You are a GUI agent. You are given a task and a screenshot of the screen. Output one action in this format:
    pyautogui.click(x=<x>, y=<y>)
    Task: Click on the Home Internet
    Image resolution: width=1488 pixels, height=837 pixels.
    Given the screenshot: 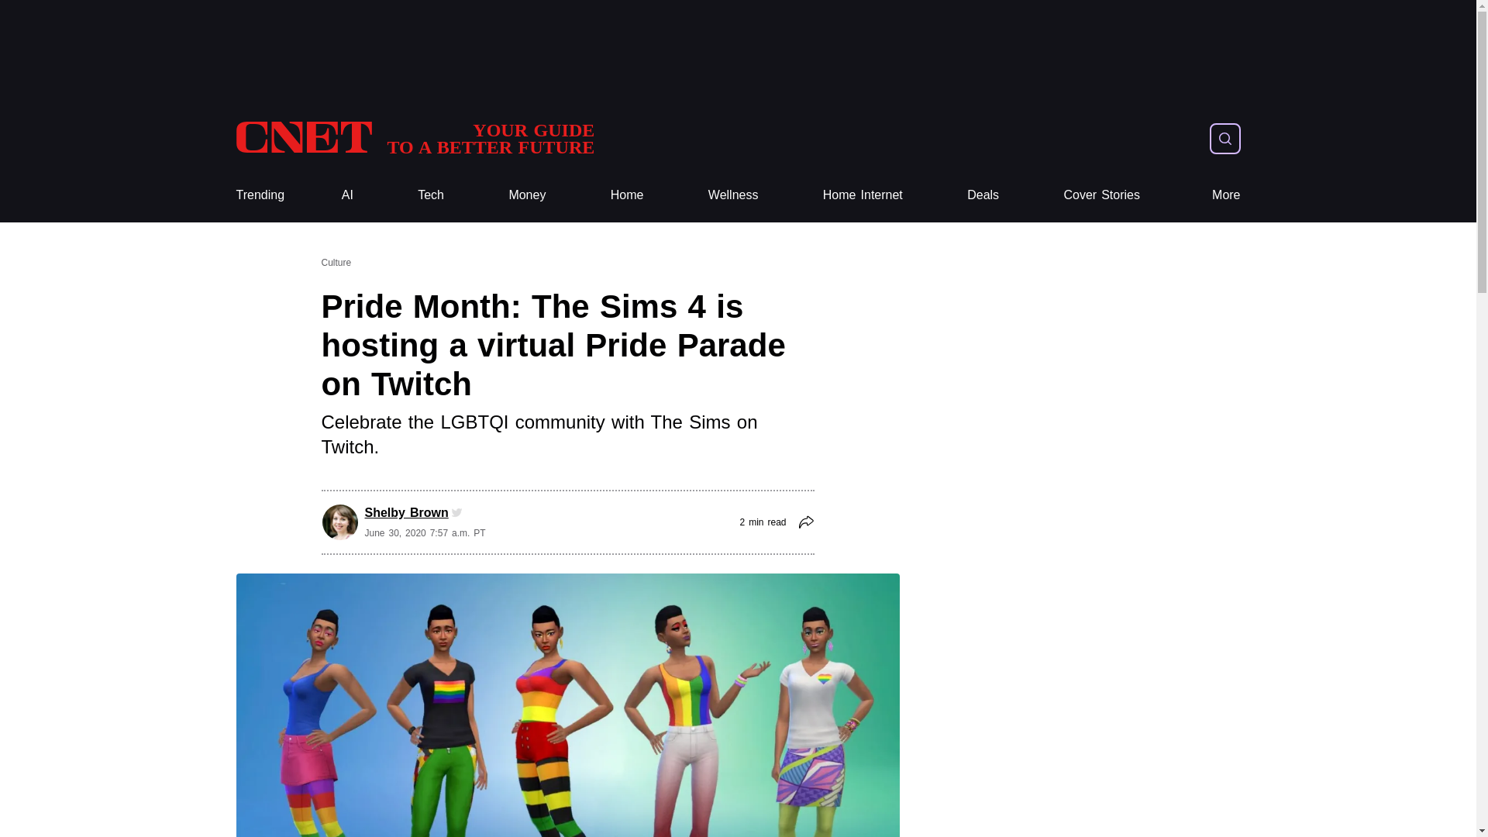 What is the action you would take?
    pyautogui.click(x=863, y=195)
    